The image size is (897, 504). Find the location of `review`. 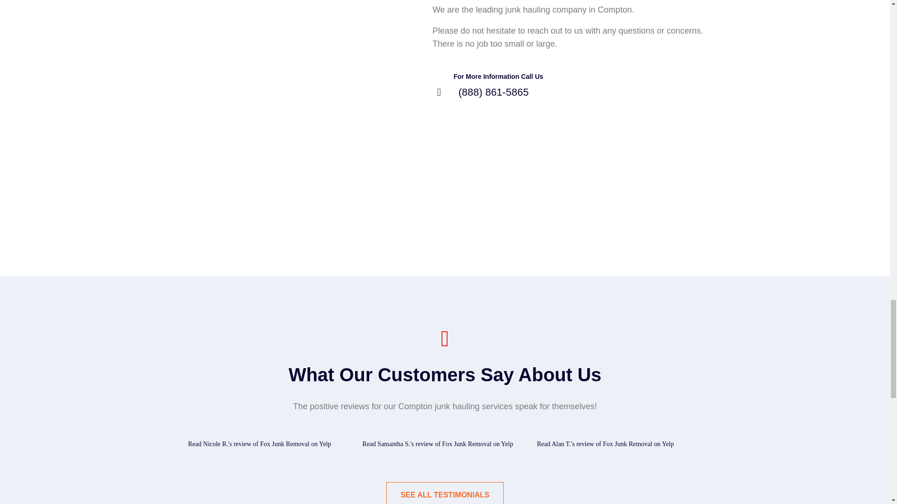

review is located at coordinates (242, 444).